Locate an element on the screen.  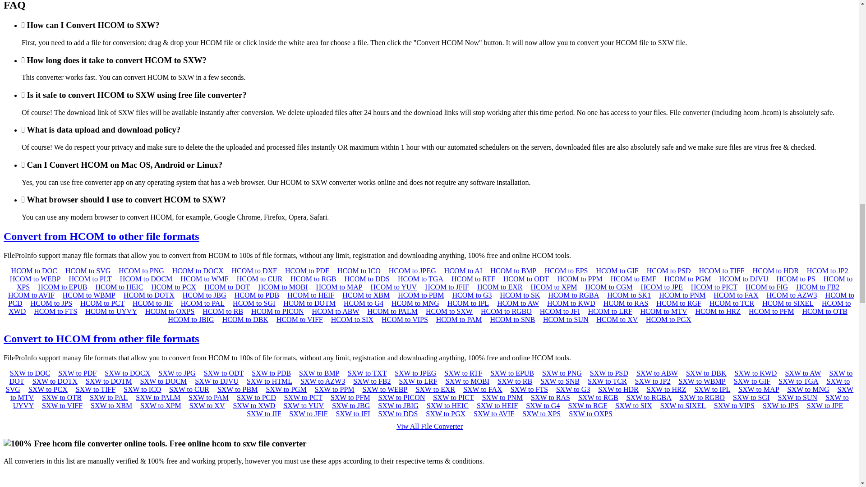
HCOM to DXF is located at coordinates (254, 271).